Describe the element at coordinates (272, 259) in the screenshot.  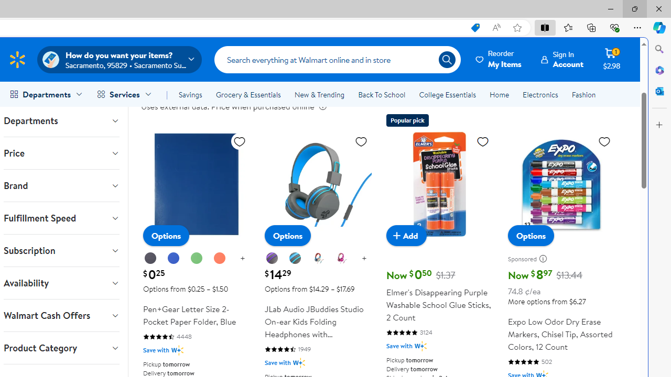
I see `Graphite Purple` at that location.